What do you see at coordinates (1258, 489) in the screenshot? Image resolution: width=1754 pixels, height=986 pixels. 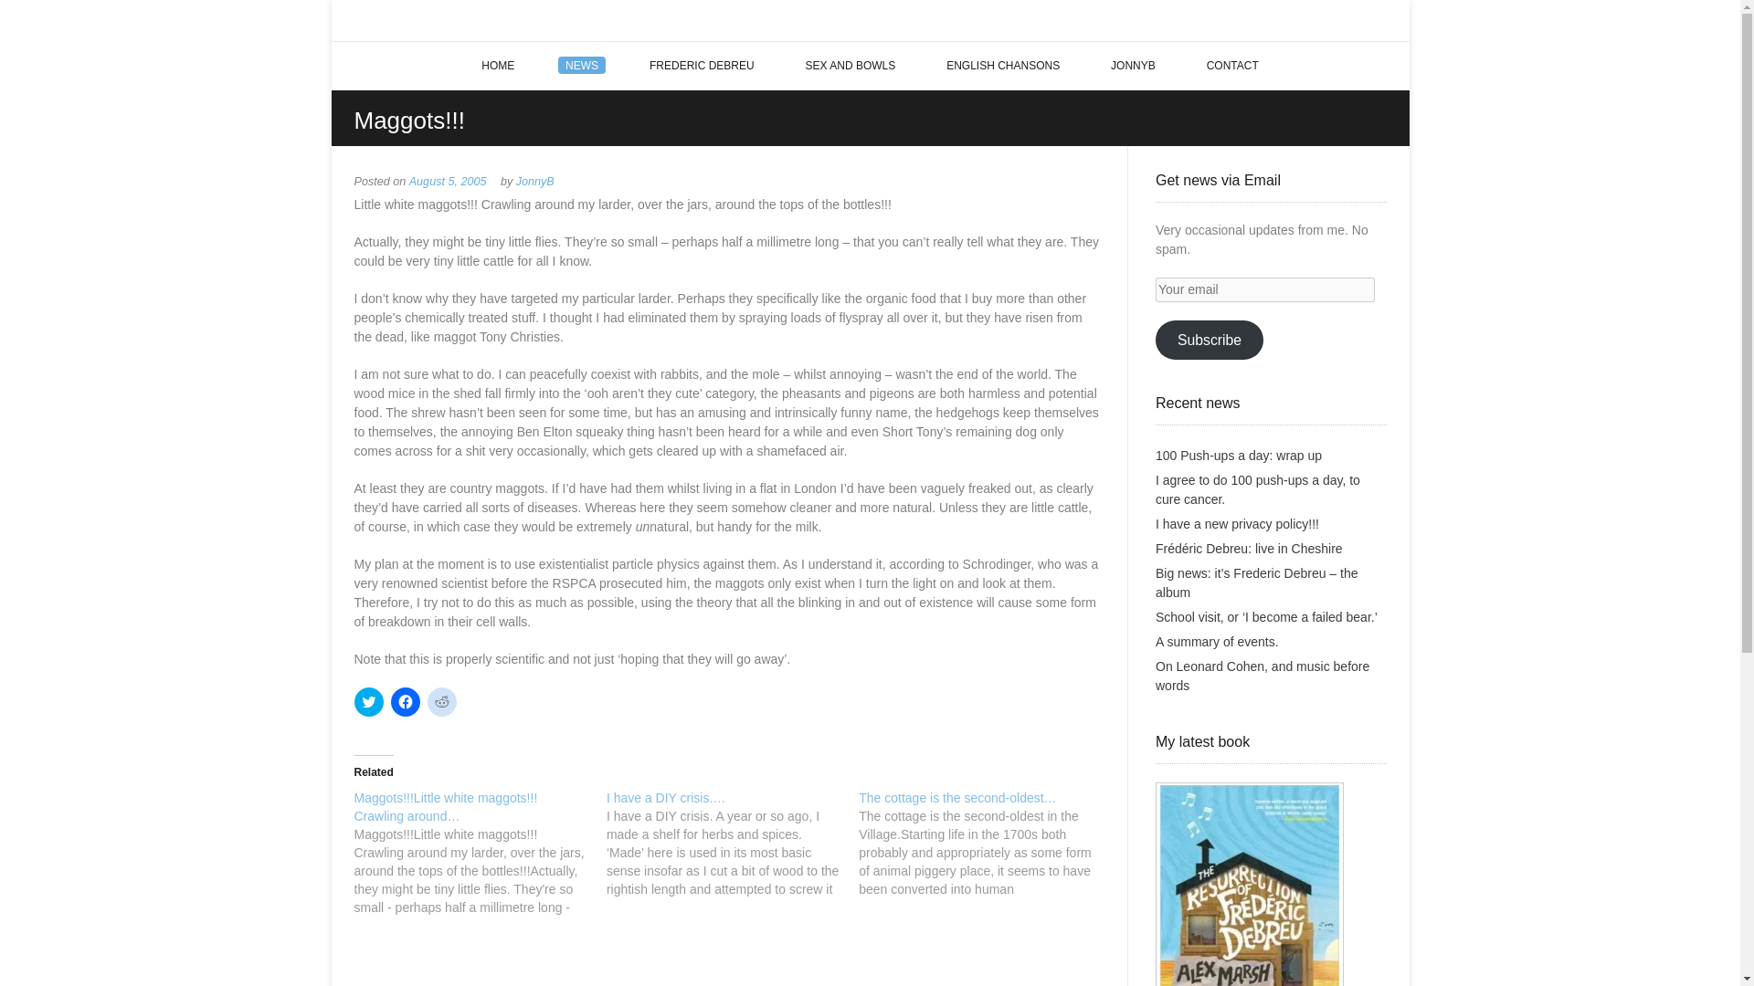 I see `I agree to do 100 push-ups a day, to cure cancer.` at bounding box center [1258, 489].